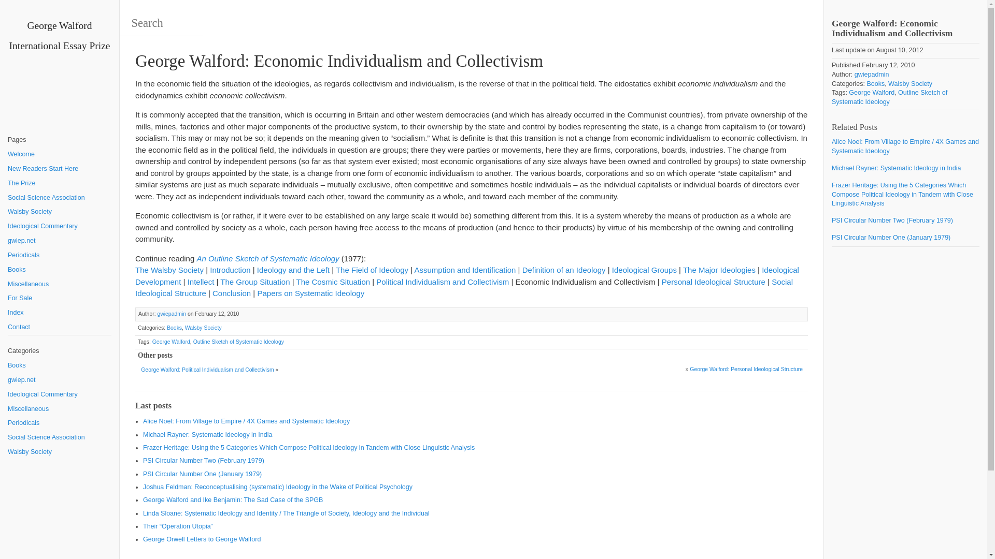  What do you see at coordinates (467, 275) in the screenshot?
I see `Ideological Development` at bounding box center [467, 275].